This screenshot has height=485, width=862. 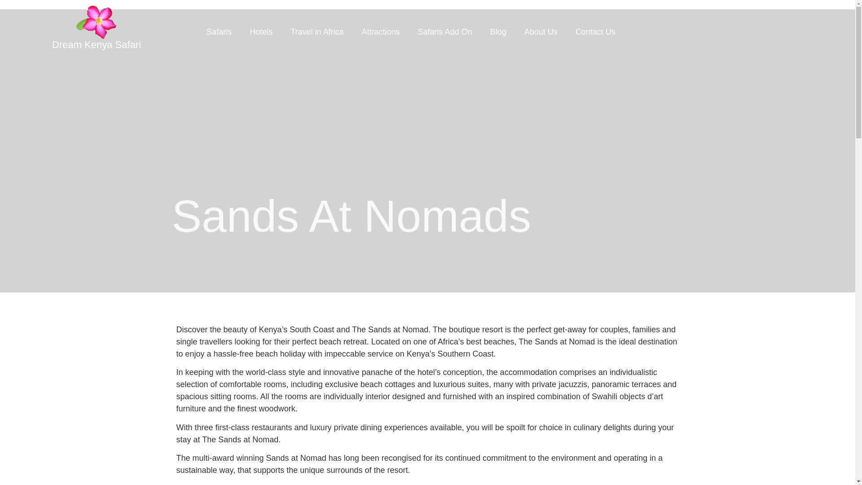 What do you see at coordinates (541, 31) in the screenshot?
I see `About Us` at bounding box center [541, 31].